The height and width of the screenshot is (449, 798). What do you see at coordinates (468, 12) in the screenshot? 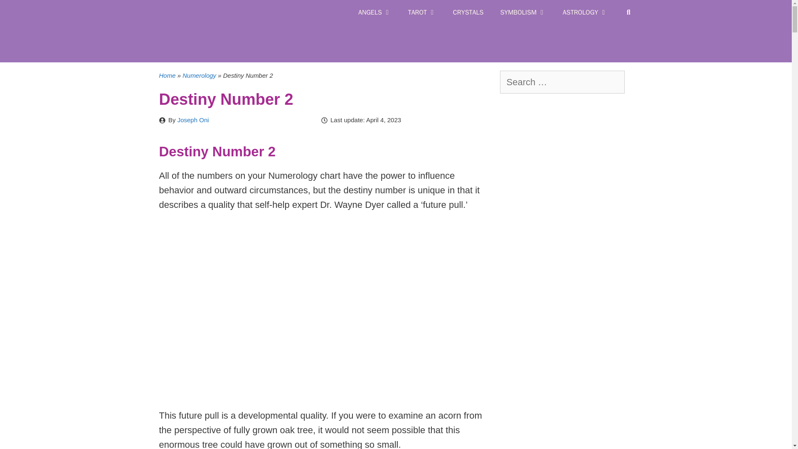
I see `CRYSTALS` at bounding box center [468, 12].